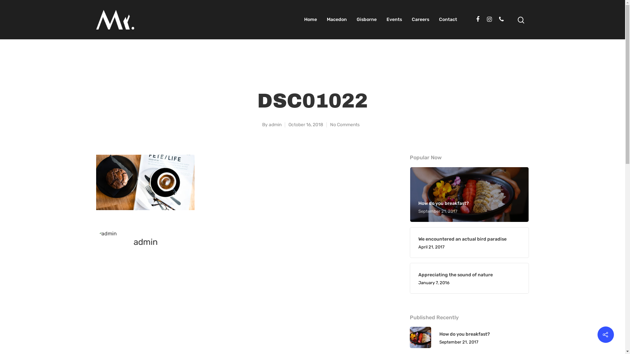 This screenshot has width=630, height=354. What do you see at coordinates (469, 207) in the screenshot?
I see `How do you breakfast?
September 21, 2017` at bounding box center [469, 207].